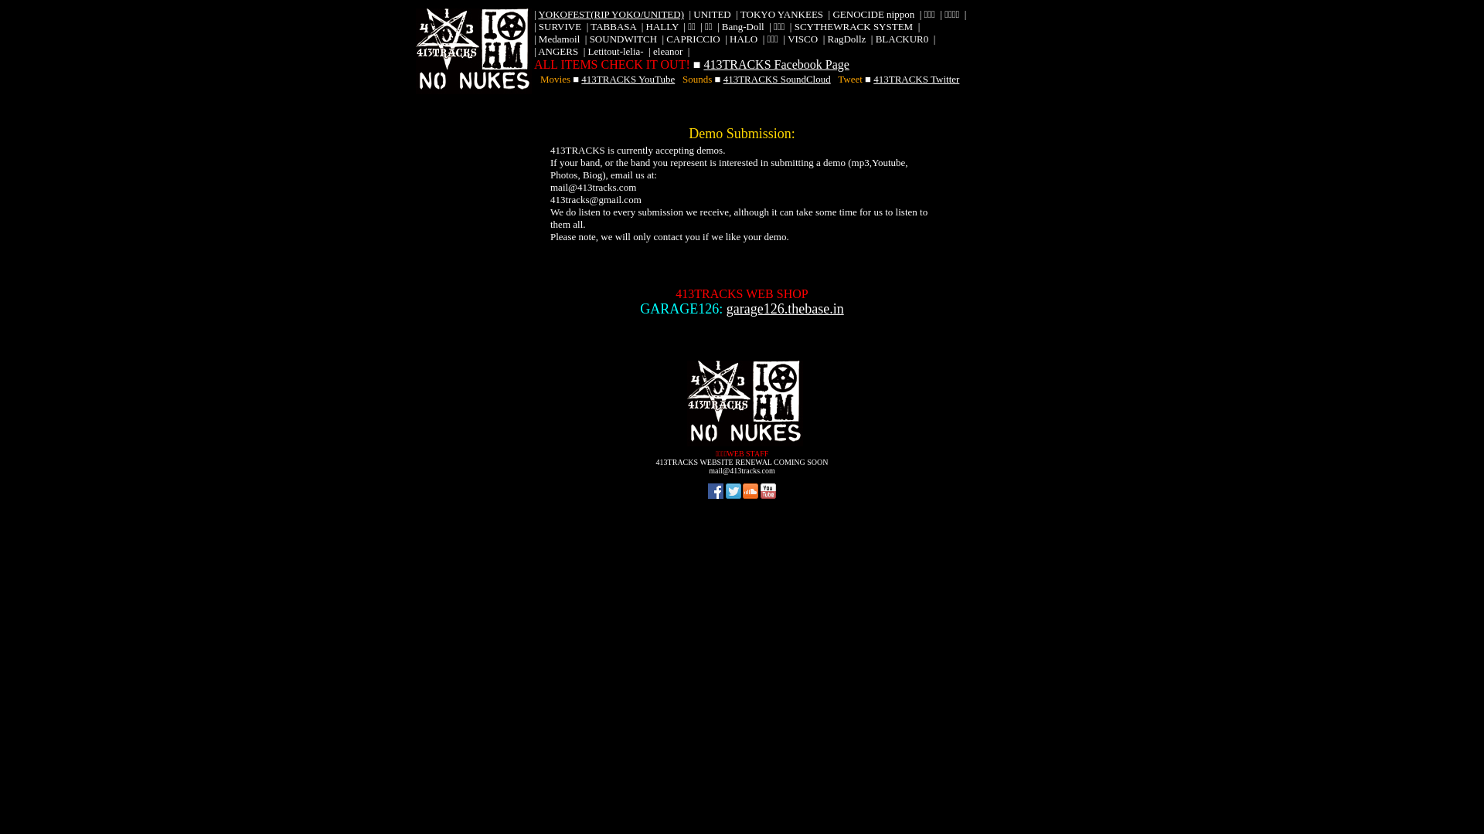  I want to click on 413TRACKS YouTube, so click(628, 79).